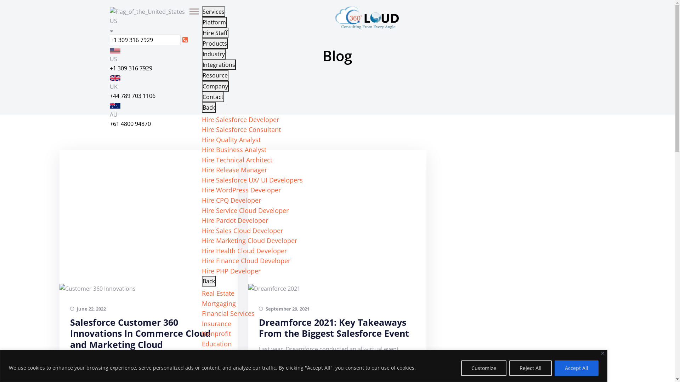  What do you see at coordinates (252, 180) in the screenshot?
I see `Hire Salesforce UX/ UI Developers` at bounding box center [252, 180].